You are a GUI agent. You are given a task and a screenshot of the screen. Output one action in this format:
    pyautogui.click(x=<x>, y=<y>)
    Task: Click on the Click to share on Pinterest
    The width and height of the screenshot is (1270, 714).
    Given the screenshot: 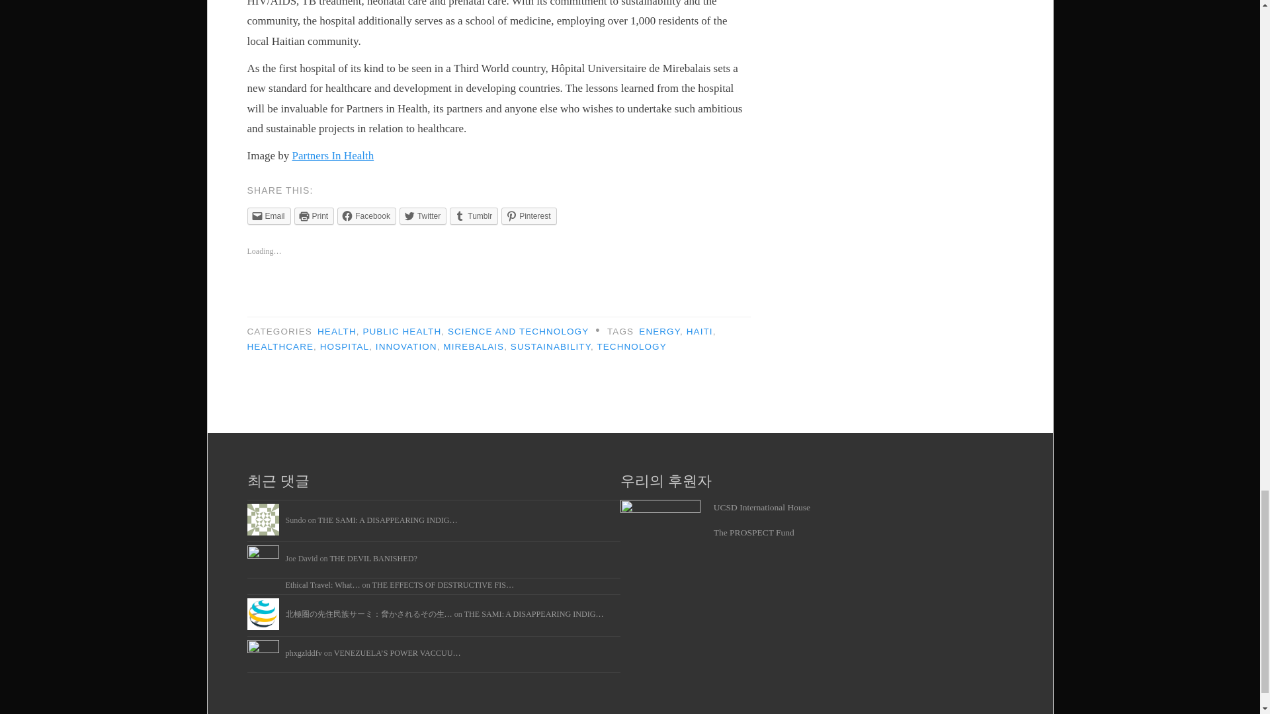 What is the action you would take?
    pyautogui.click(x=529, y=216)
    